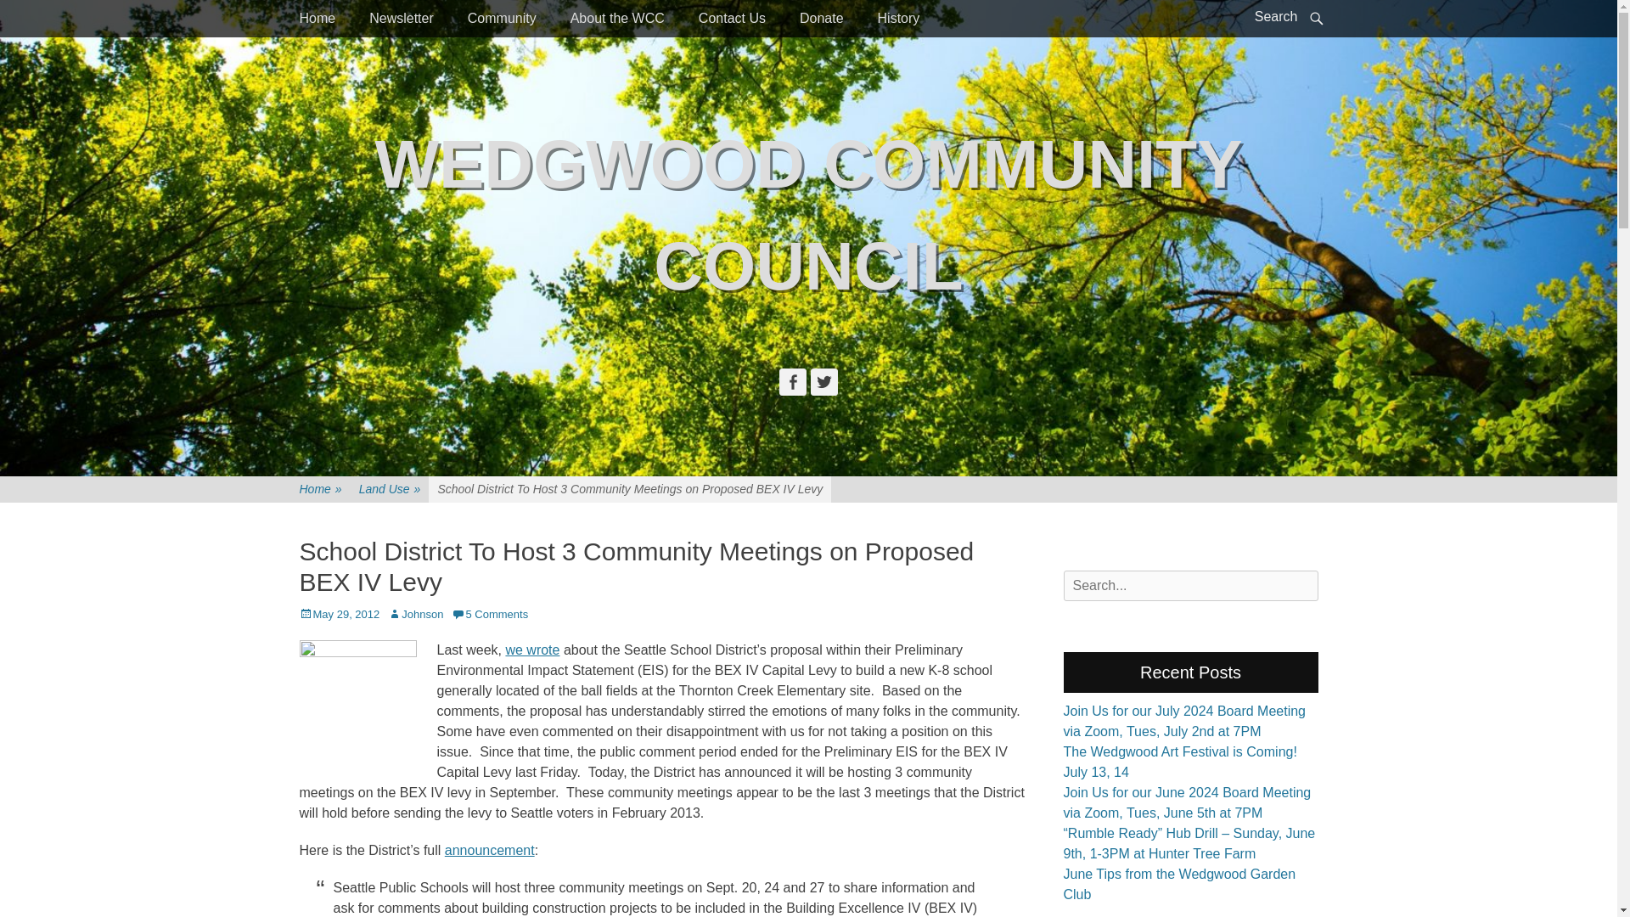 This screenshot has height=917, width=1630. I want to click on Donate, so click(821, 19).